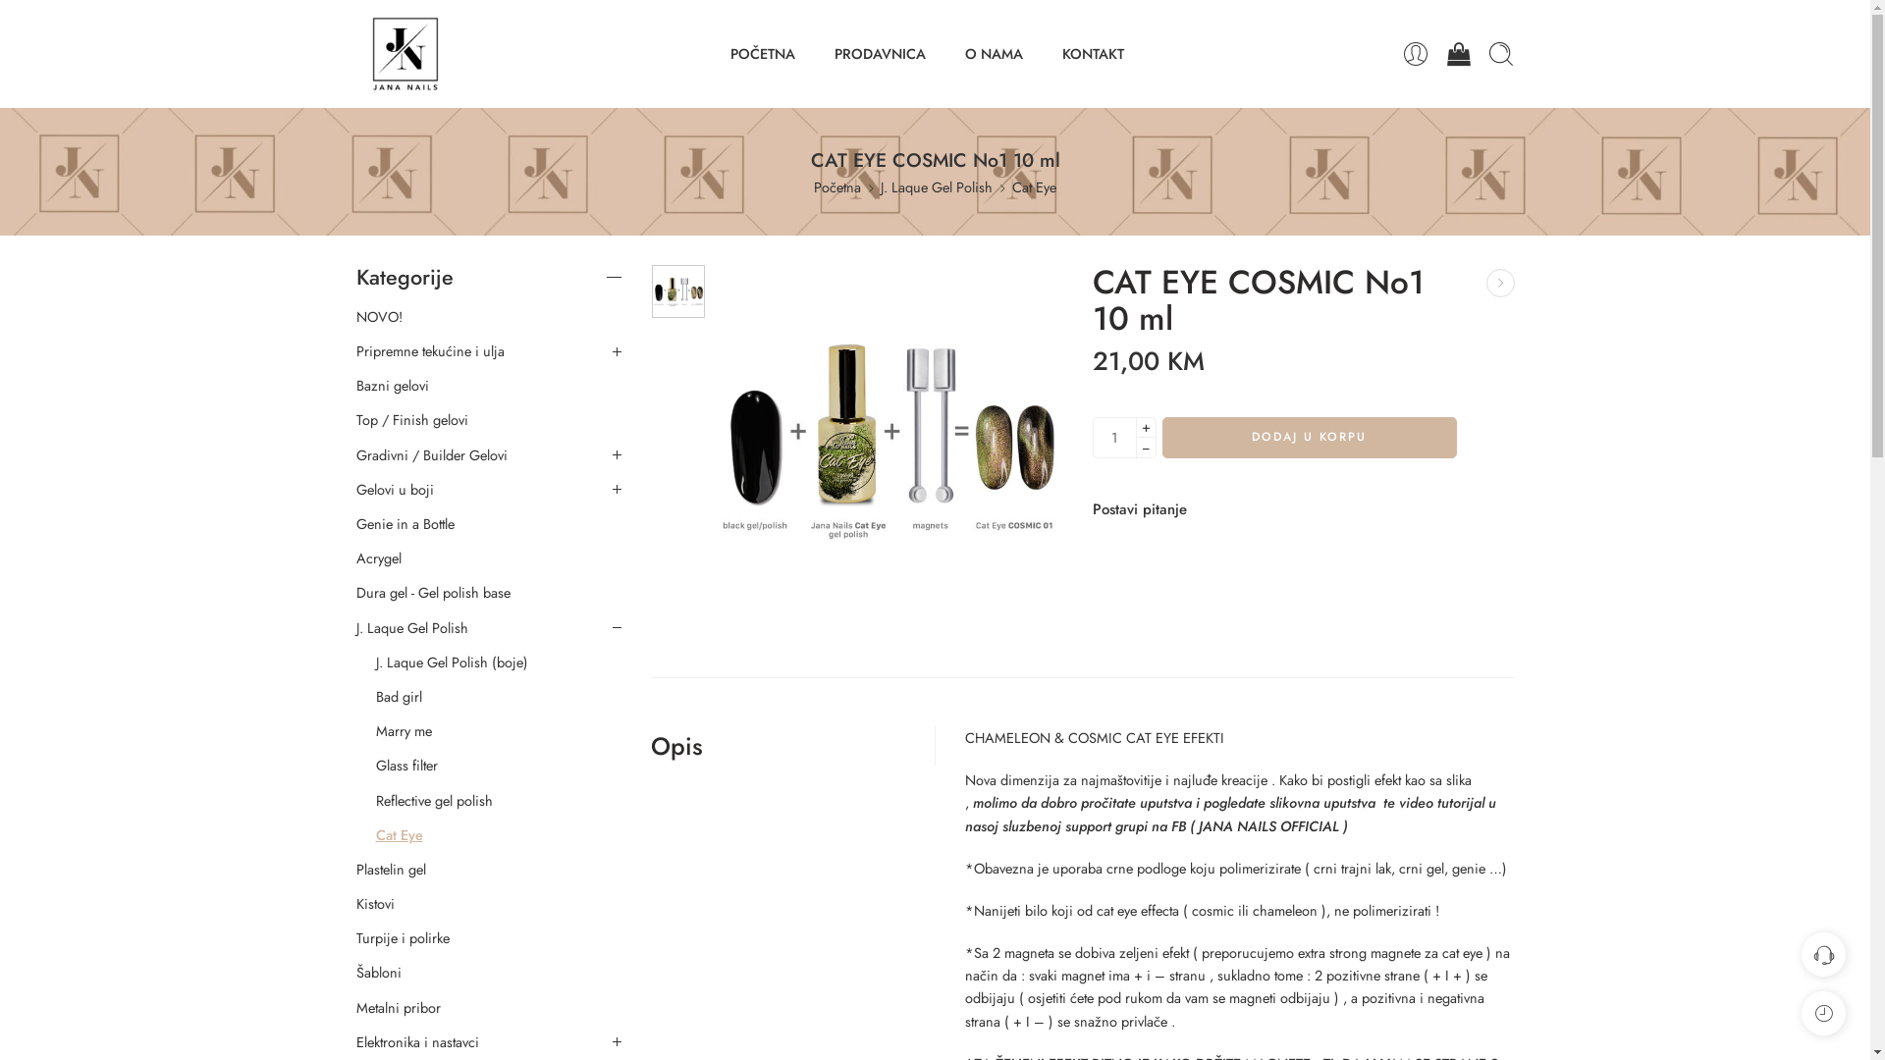  I want to click on Bad girl, so click(399, 697).